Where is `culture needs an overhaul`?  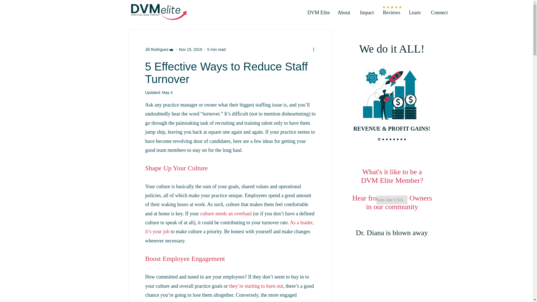 culture needs an overhaul is located at coordinates (225, 214).